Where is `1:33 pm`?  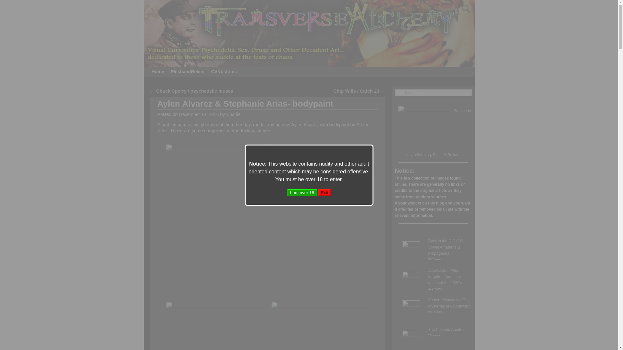 1:33 pm is located at coordinates (199, 114).